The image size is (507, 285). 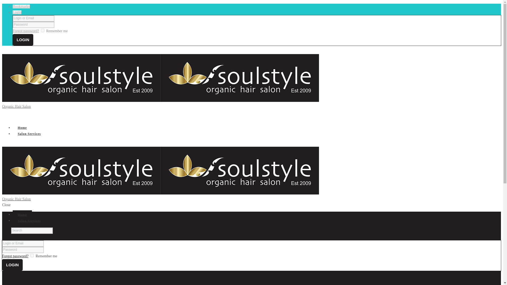 I want to click on Forgot password?, so click(x=26, y=31).